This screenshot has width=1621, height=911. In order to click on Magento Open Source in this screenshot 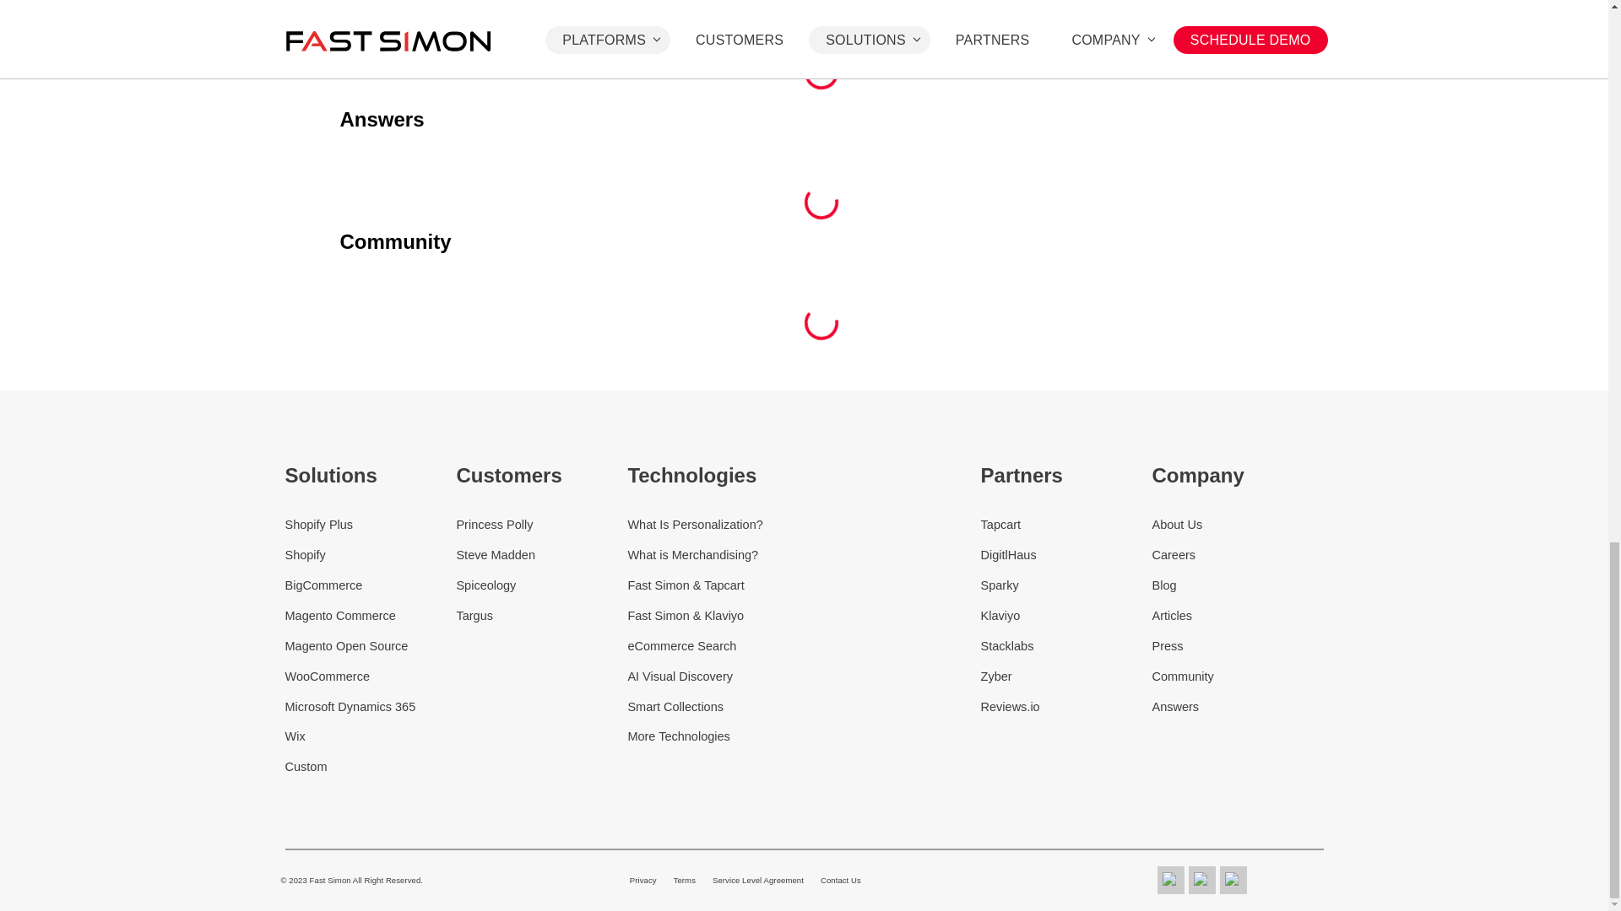, I will do `click(371, 646)`.